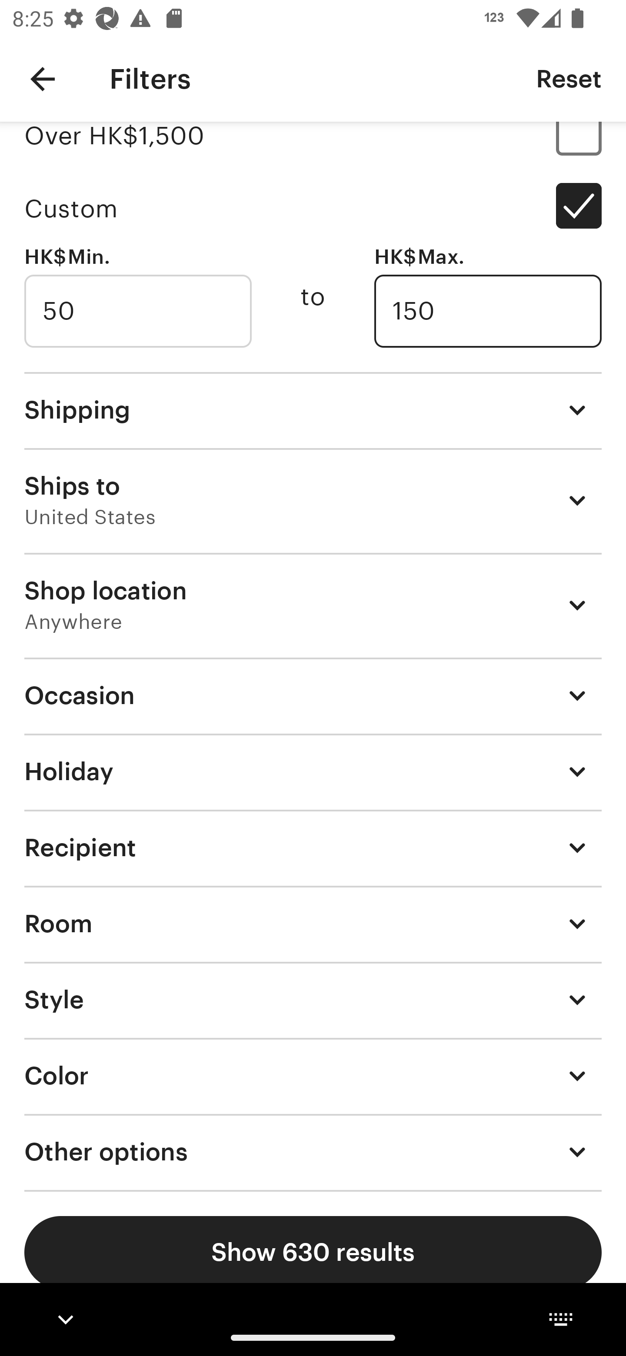 The image size is (626, 1356). I want to click on Occasion, so click(313, 695).